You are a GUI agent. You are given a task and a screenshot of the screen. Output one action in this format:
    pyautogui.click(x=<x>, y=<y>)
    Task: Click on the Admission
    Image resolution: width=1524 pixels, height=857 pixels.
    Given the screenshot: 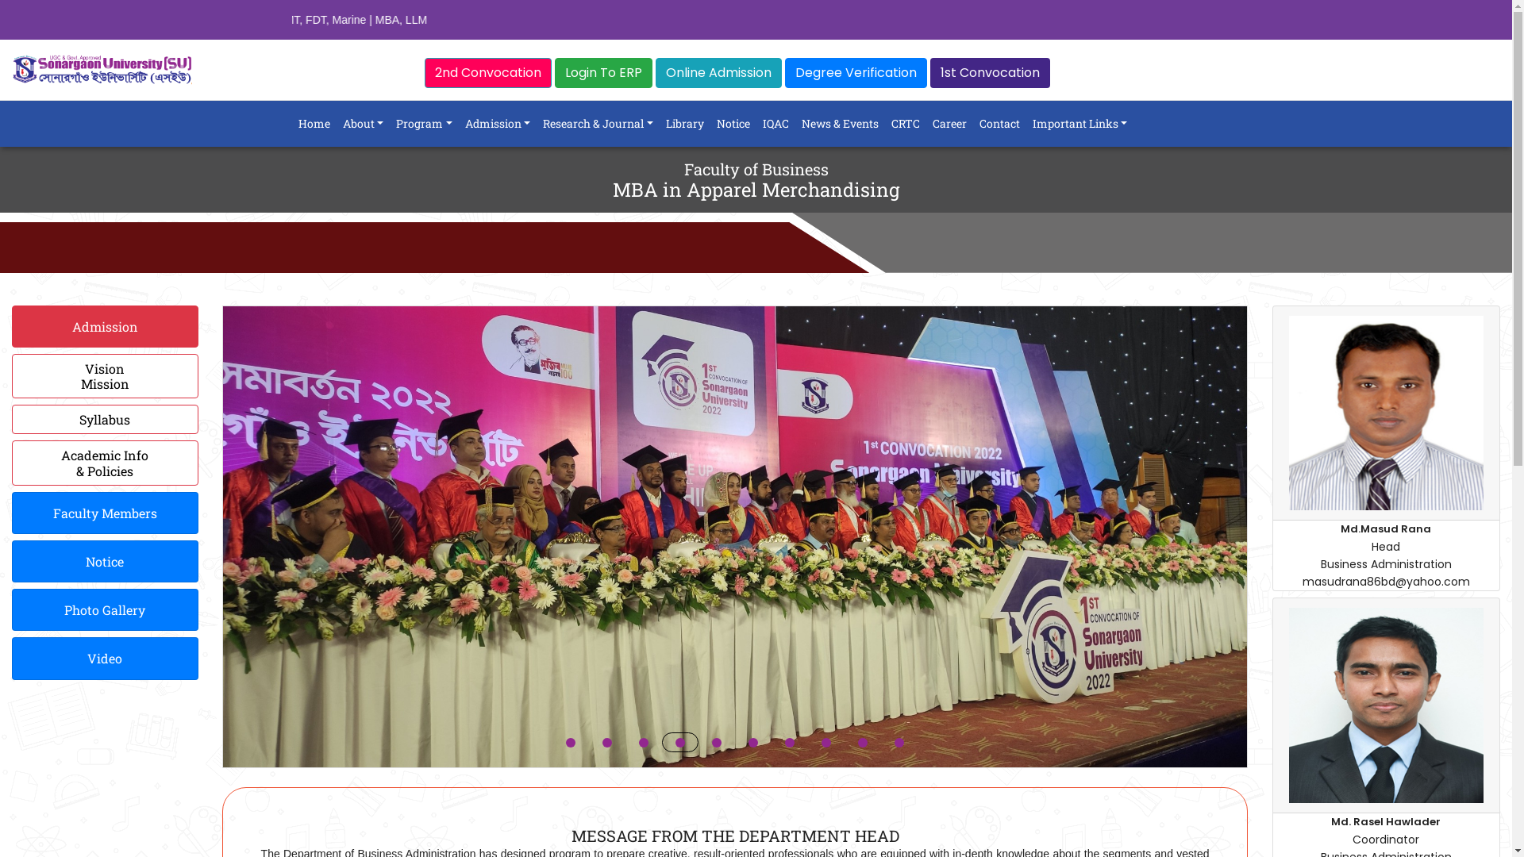 What is the action you would take?
    pyautogui.click(x=105, y=327)
    